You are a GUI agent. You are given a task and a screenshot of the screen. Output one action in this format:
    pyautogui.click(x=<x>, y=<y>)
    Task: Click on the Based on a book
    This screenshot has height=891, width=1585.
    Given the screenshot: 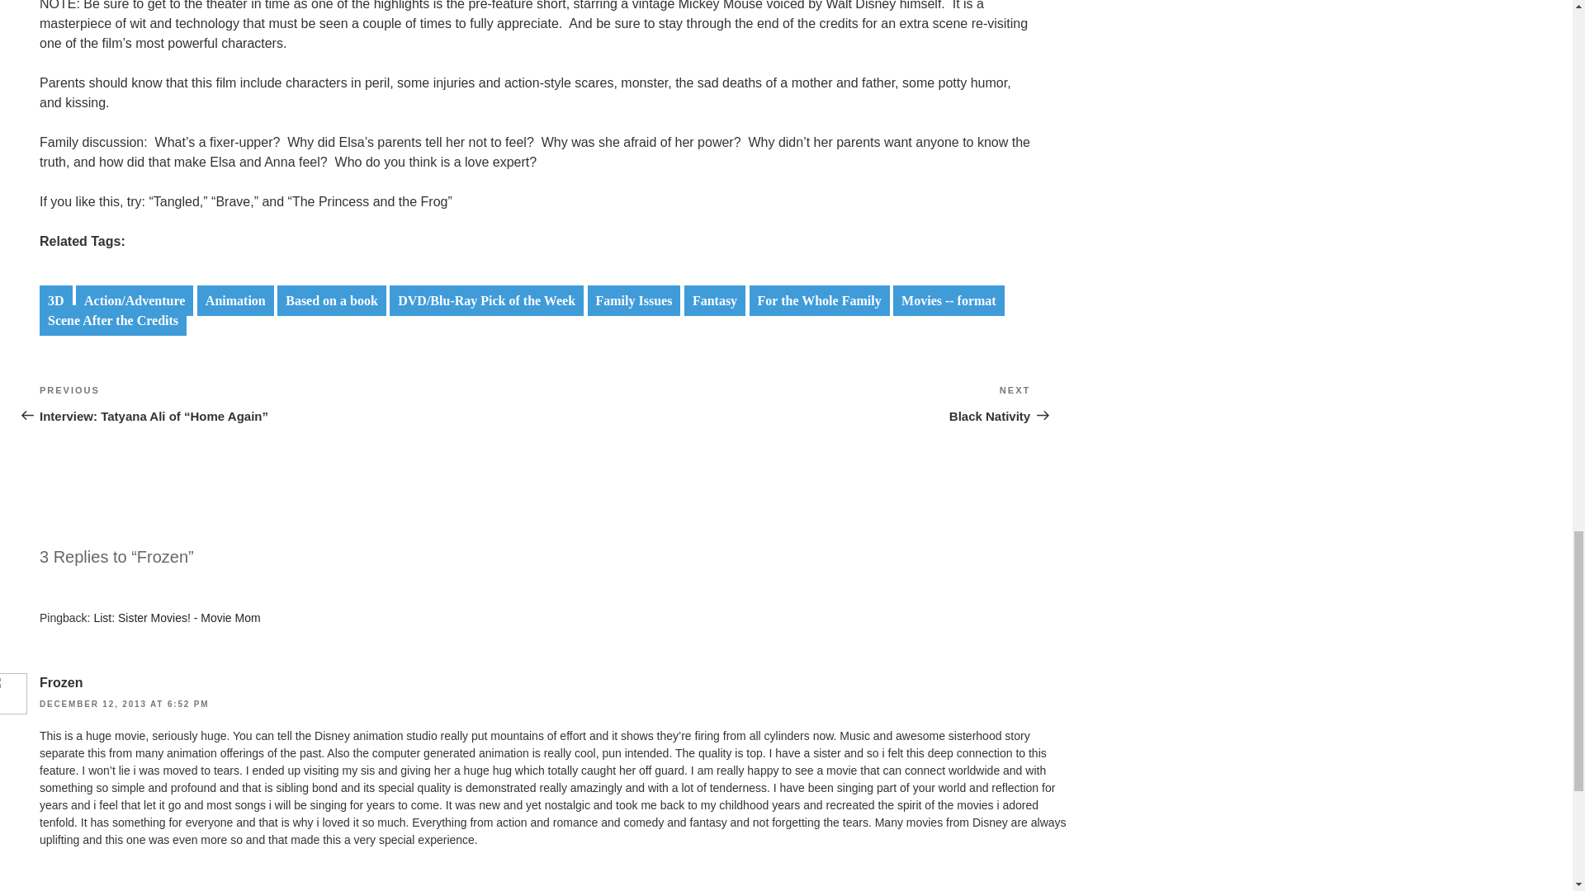 What is the action you would take?
    pyautogui.click(x=332, y=300)
    